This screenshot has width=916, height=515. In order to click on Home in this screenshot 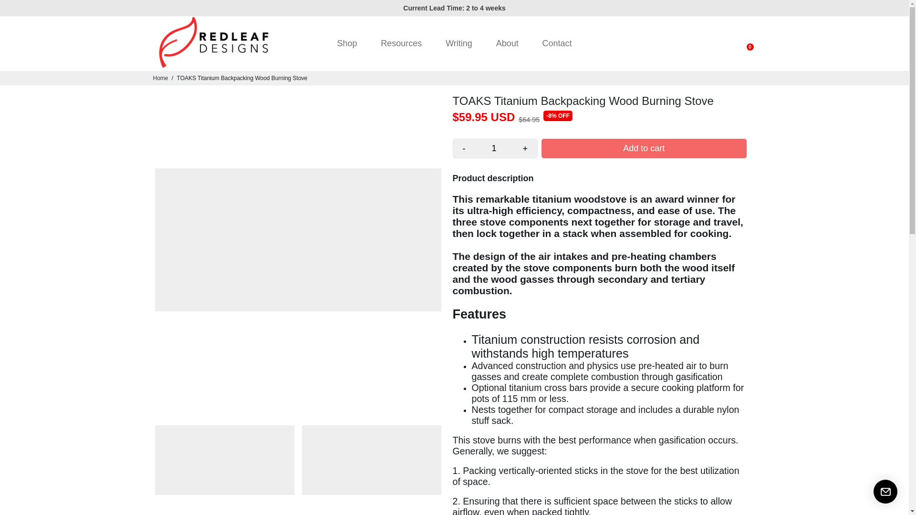, I will do `click(160, 78)`.